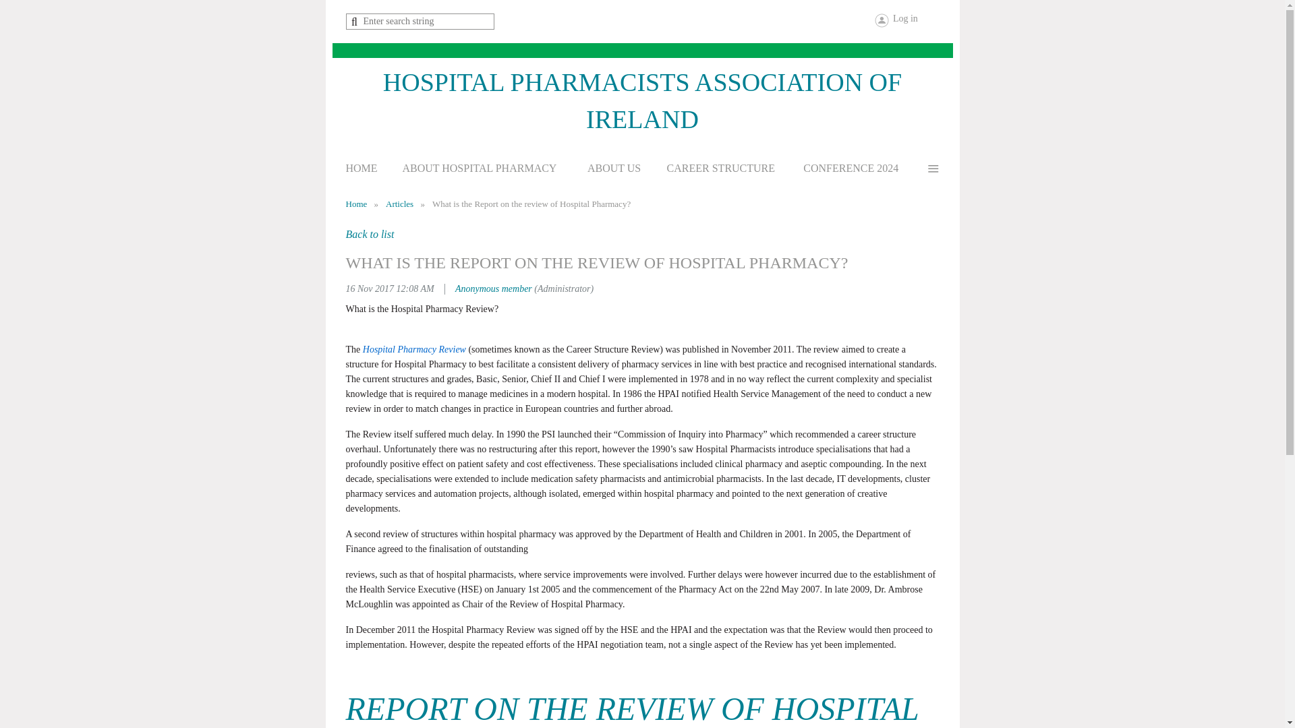 Image resolution: width=1295 pixels, height=728 pixels. What do you see at coordinates (862, 173) in the screenshot?
I see `Conference 2024` at bounding box center [862, 173].